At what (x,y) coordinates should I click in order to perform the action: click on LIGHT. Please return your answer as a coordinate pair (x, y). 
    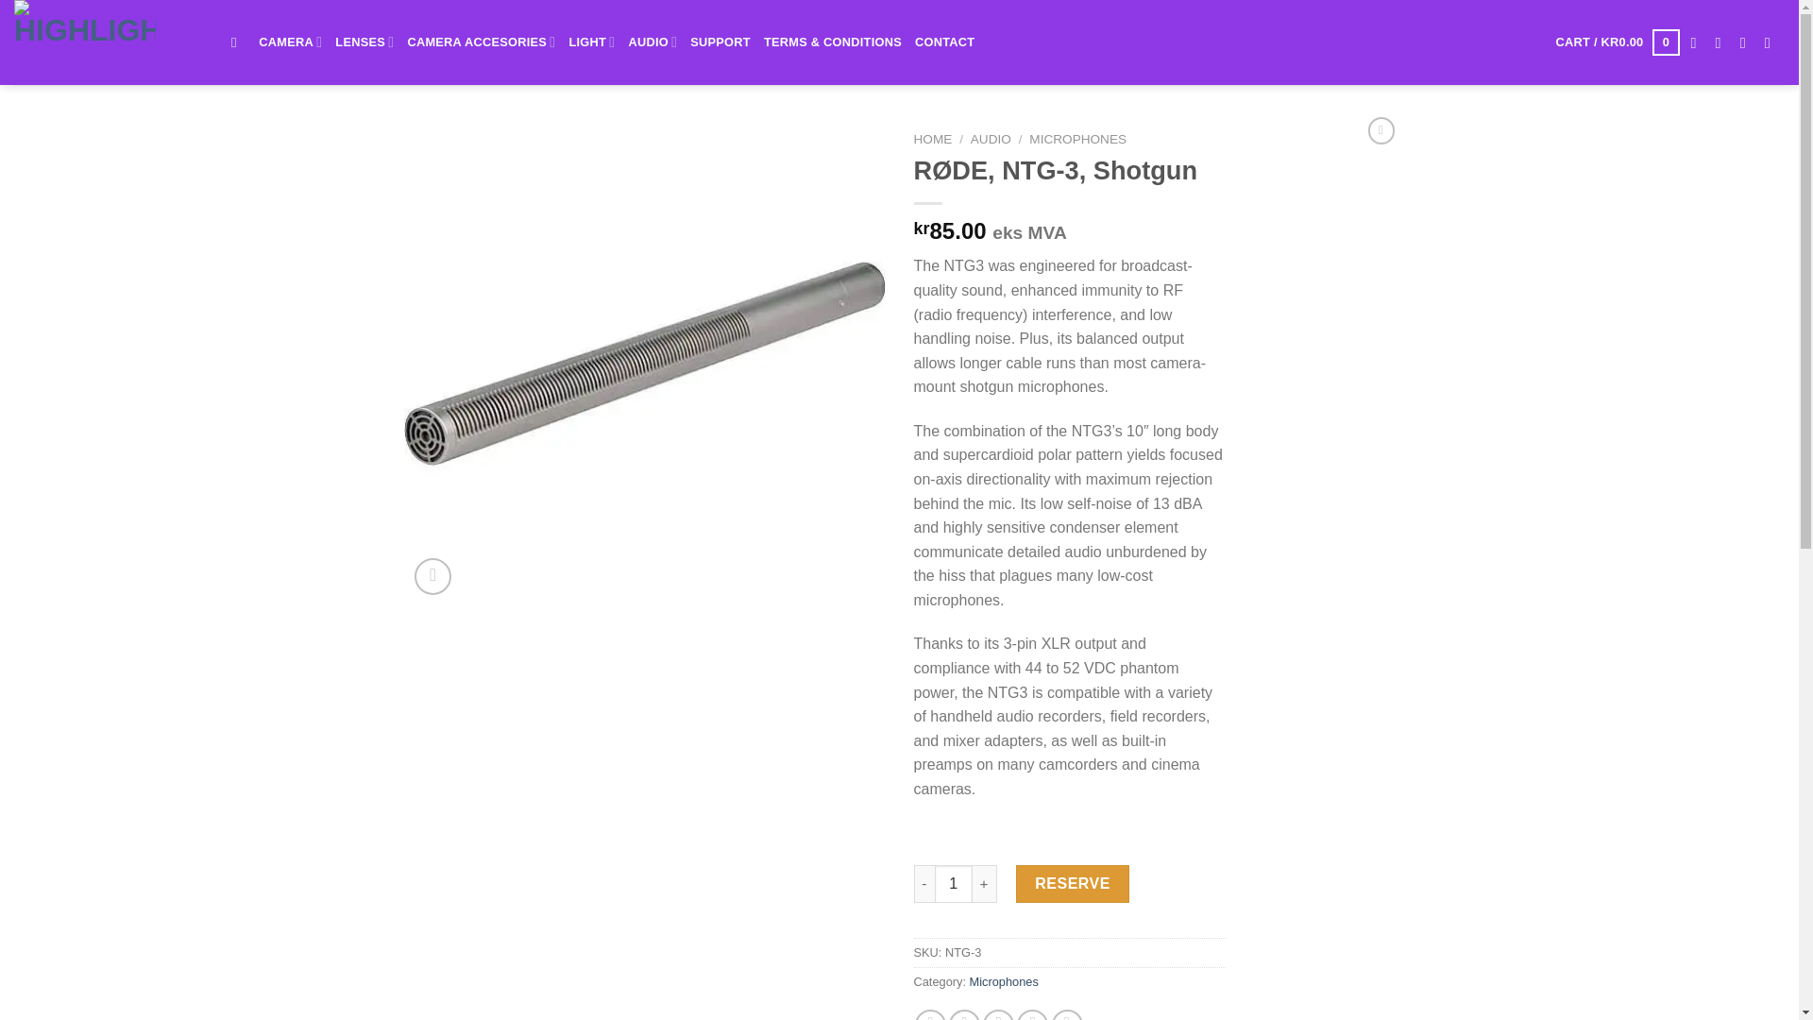
    Looking at the image, I should click on (591, 42).